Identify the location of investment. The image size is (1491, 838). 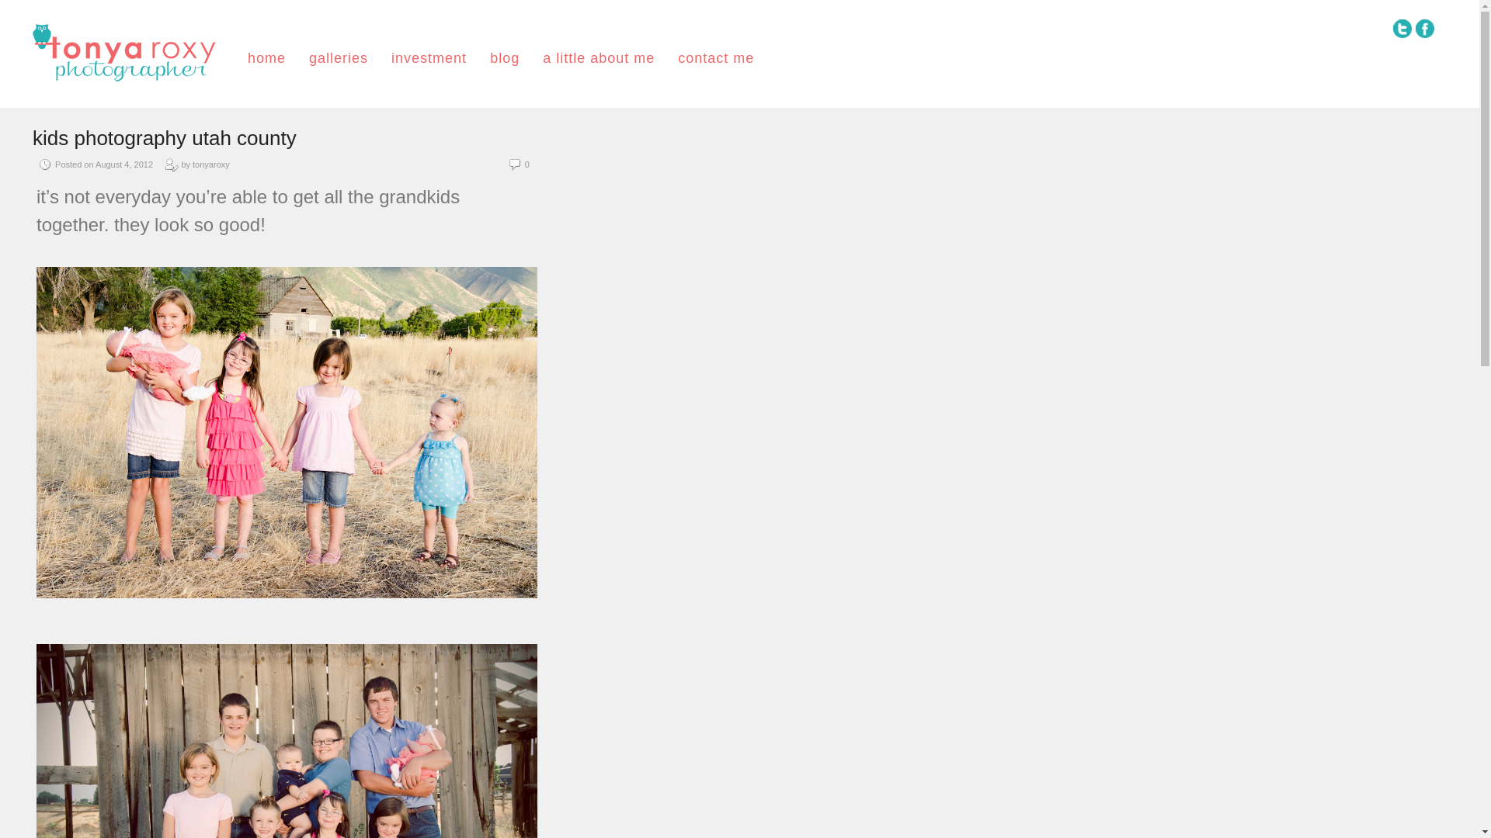
(429, 57).